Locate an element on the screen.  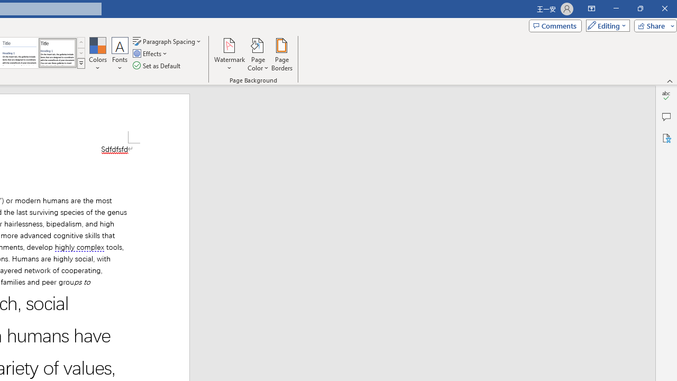
Page Color is located at coordinates (258, 54).